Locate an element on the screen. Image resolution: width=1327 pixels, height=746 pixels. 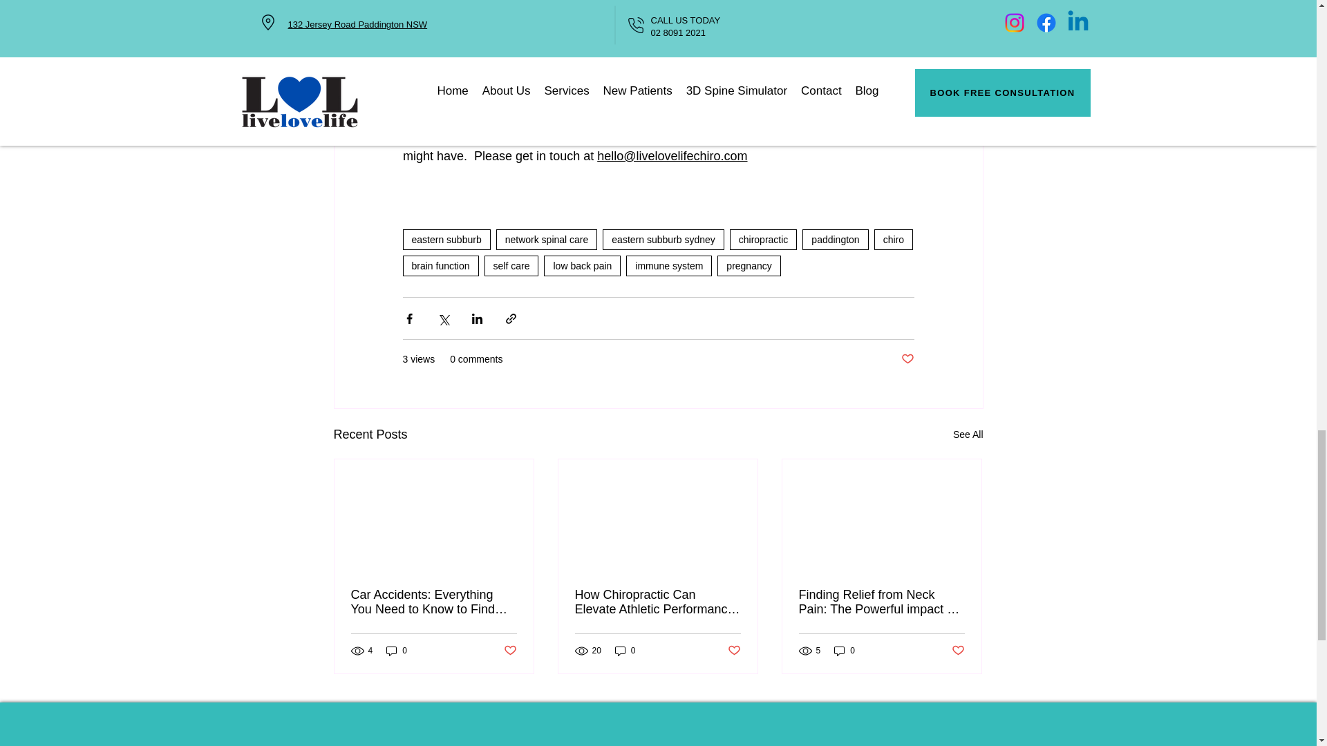
Post not marked as liked is located at coordinates (509, 651).